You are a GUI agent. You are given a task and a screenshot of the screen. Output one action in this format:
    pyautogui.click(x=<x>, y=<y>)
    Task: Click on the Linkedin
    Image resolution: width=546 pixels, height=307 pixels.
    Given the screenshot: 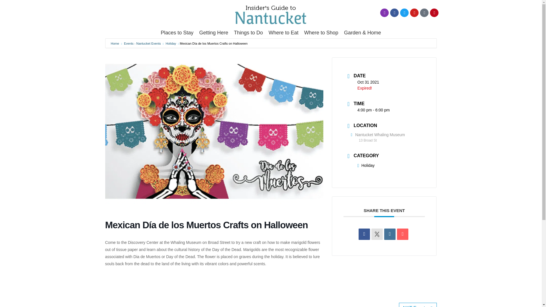 What is the action you would take?
    pyautogui.click(x=390, y=234)
    